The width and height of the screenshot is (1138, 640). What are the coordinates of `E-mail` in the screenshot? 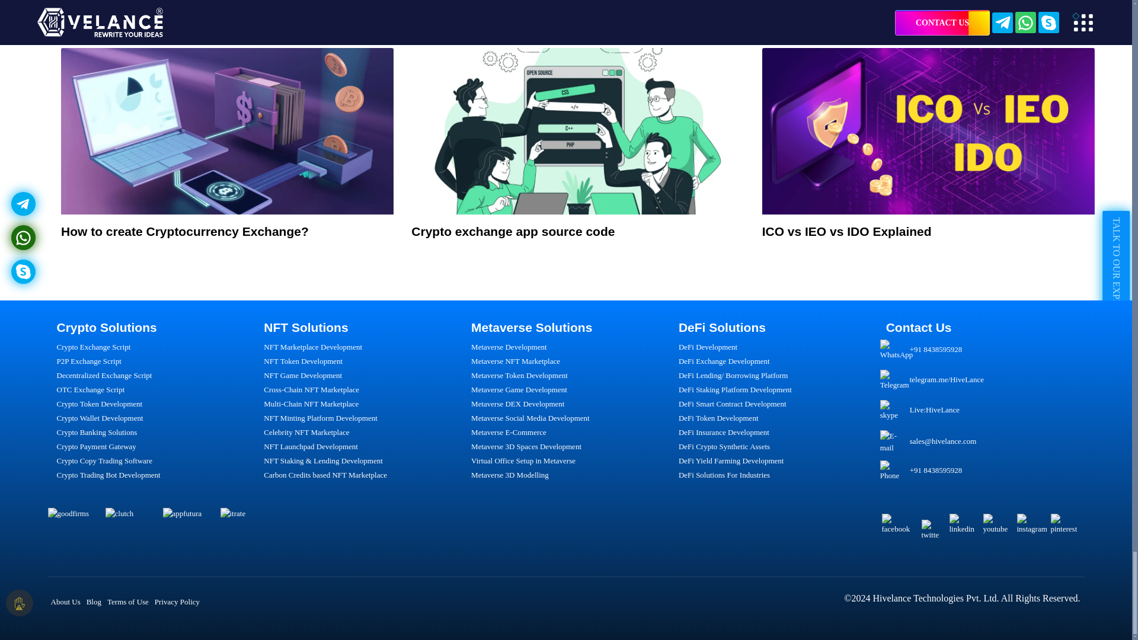 It's located at (892, 441).